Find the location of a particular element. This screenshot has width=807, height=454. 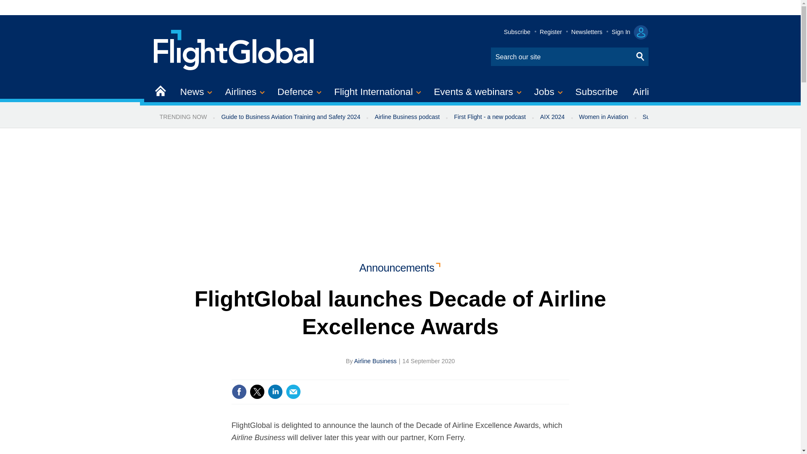

Site name is located at coordinates (234, 49).